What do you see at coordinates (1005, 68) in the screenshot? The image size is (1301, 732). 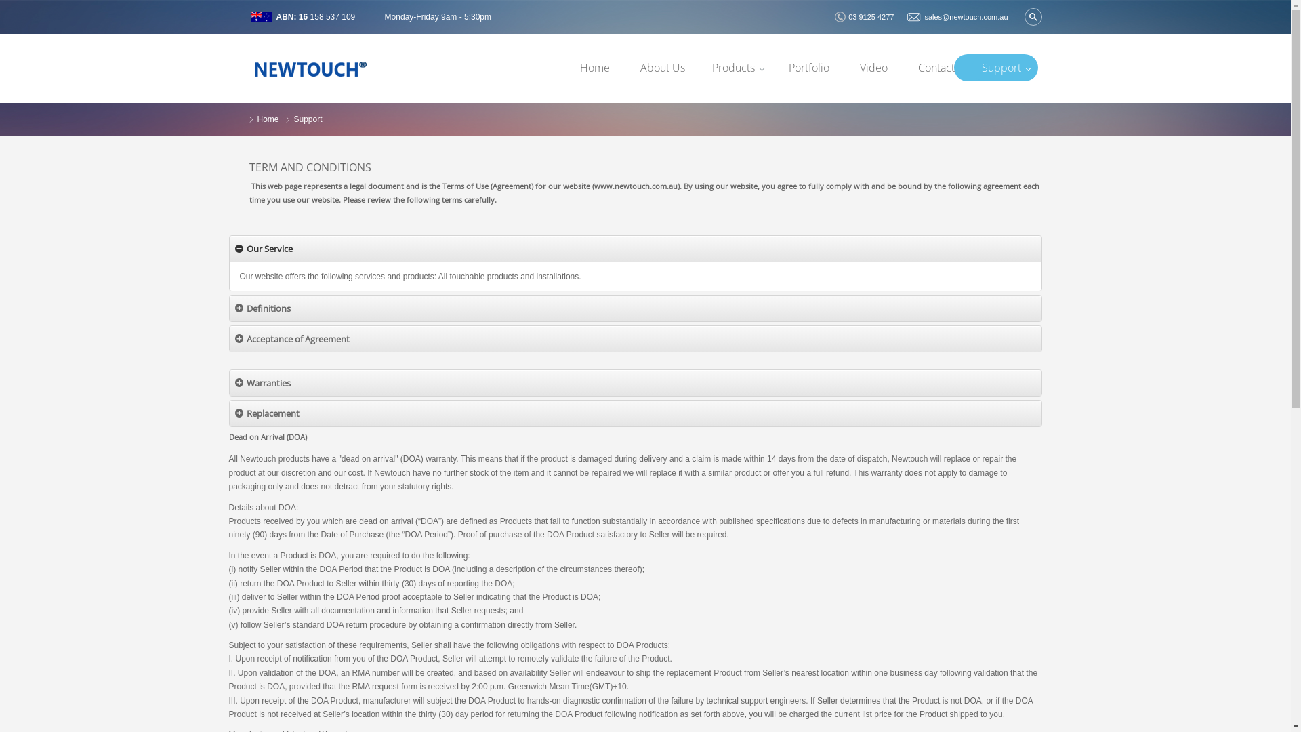 I see `Support` at bounding box center [1005, 68].